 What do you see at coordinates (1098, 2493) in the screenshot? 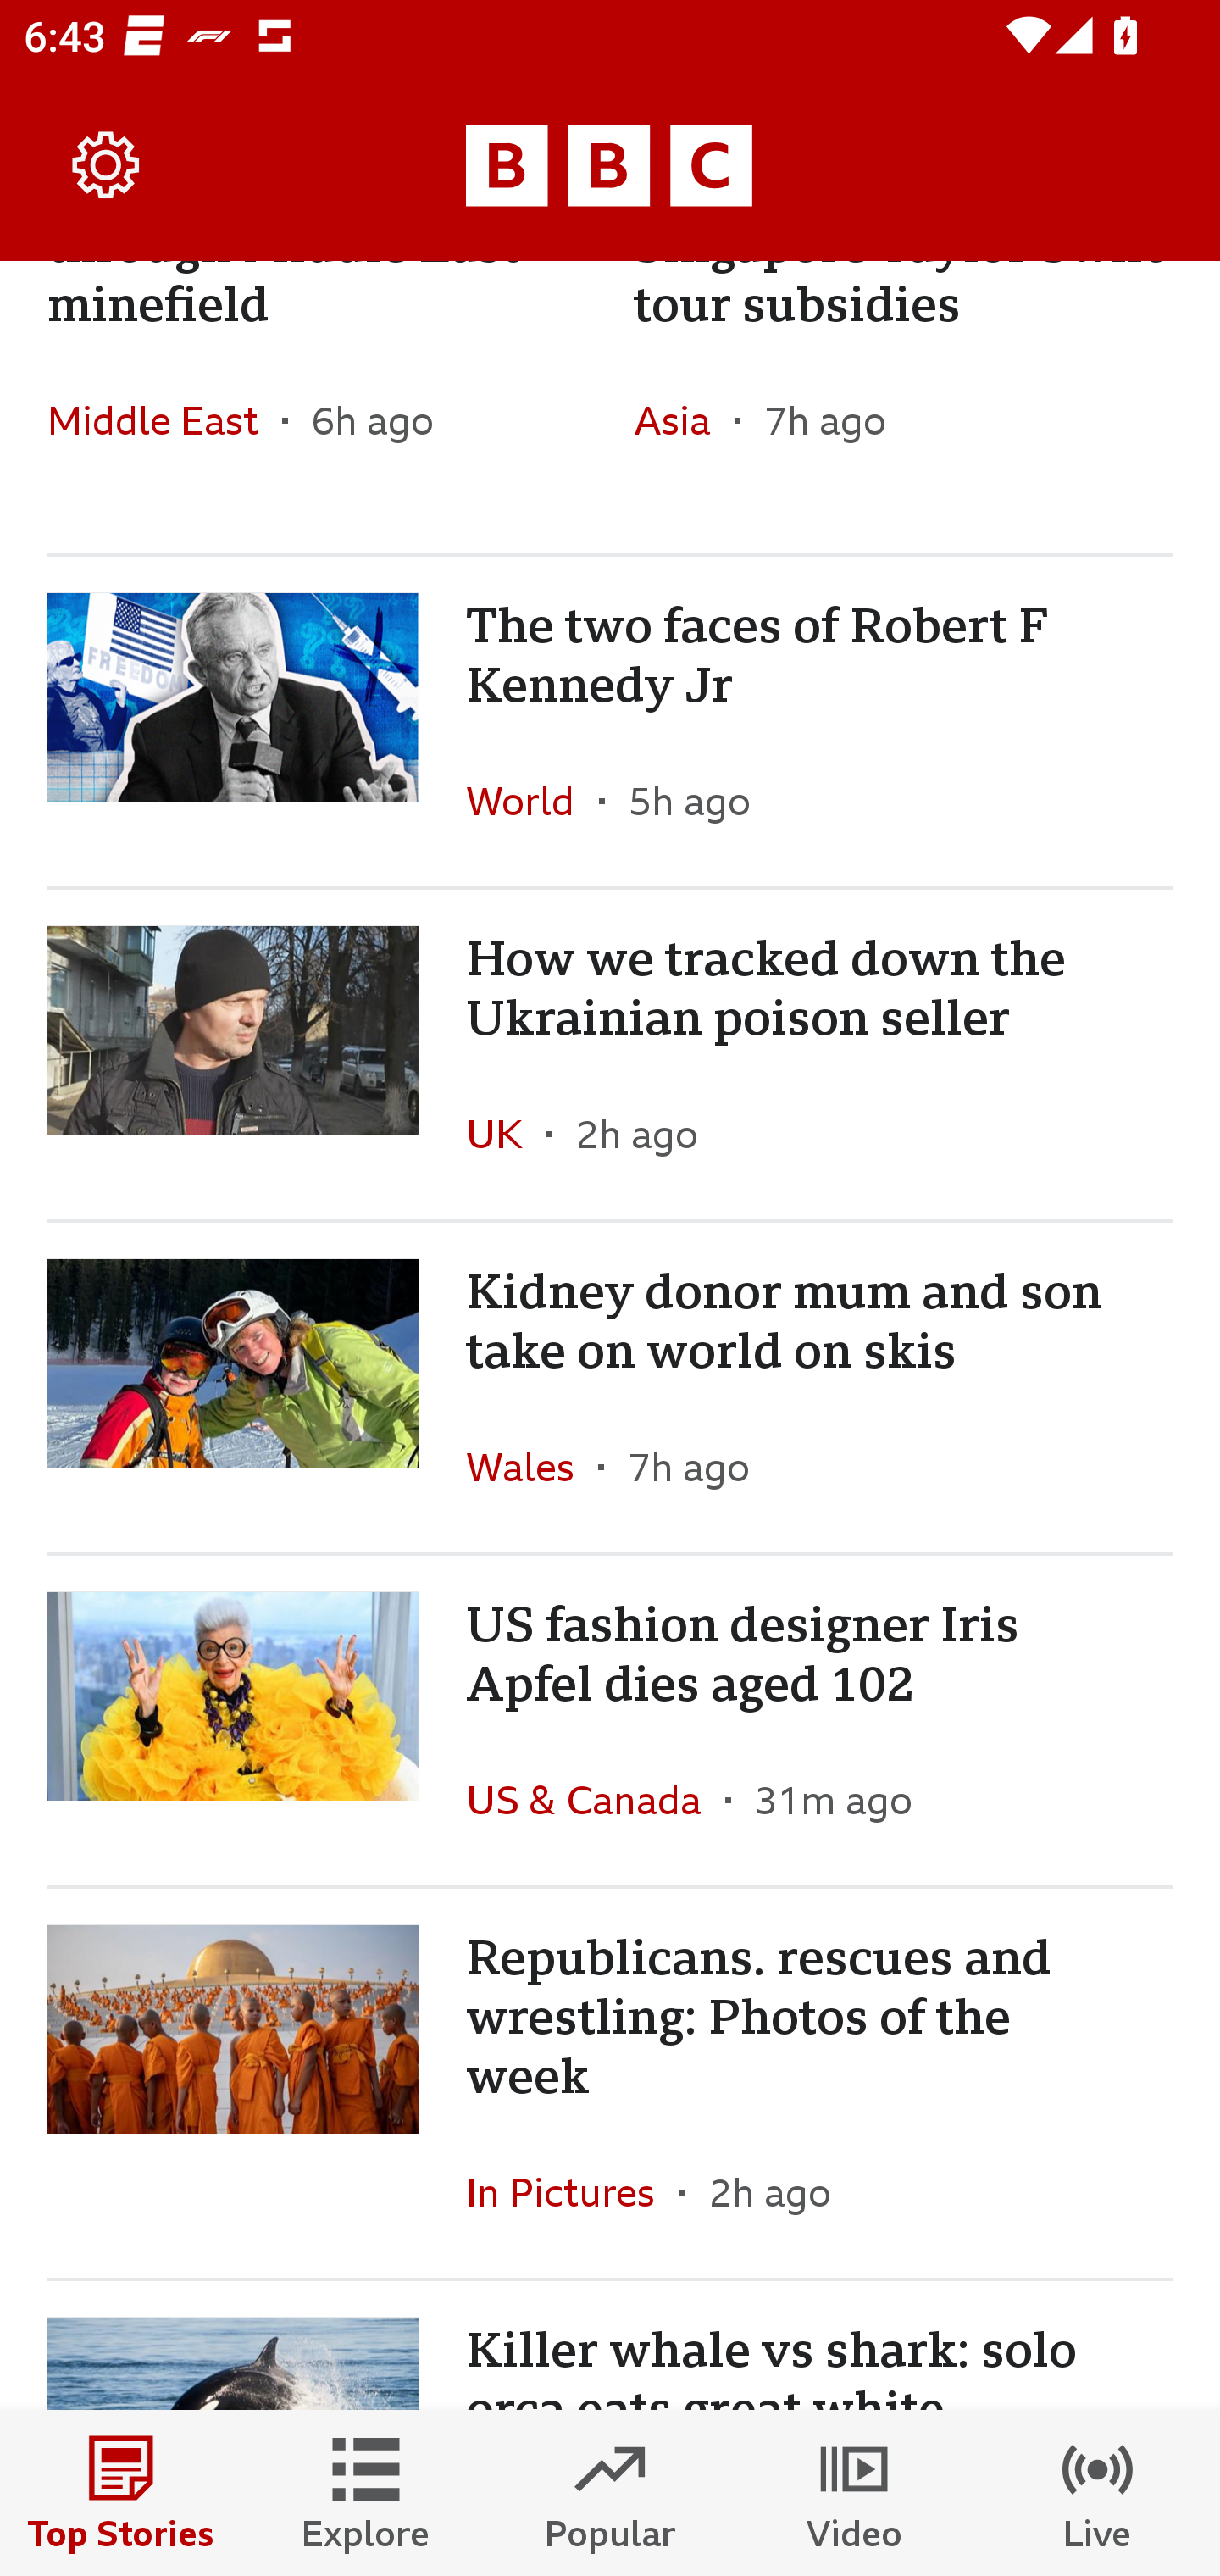
I see `Live` at bounding box center [1098, 2493].